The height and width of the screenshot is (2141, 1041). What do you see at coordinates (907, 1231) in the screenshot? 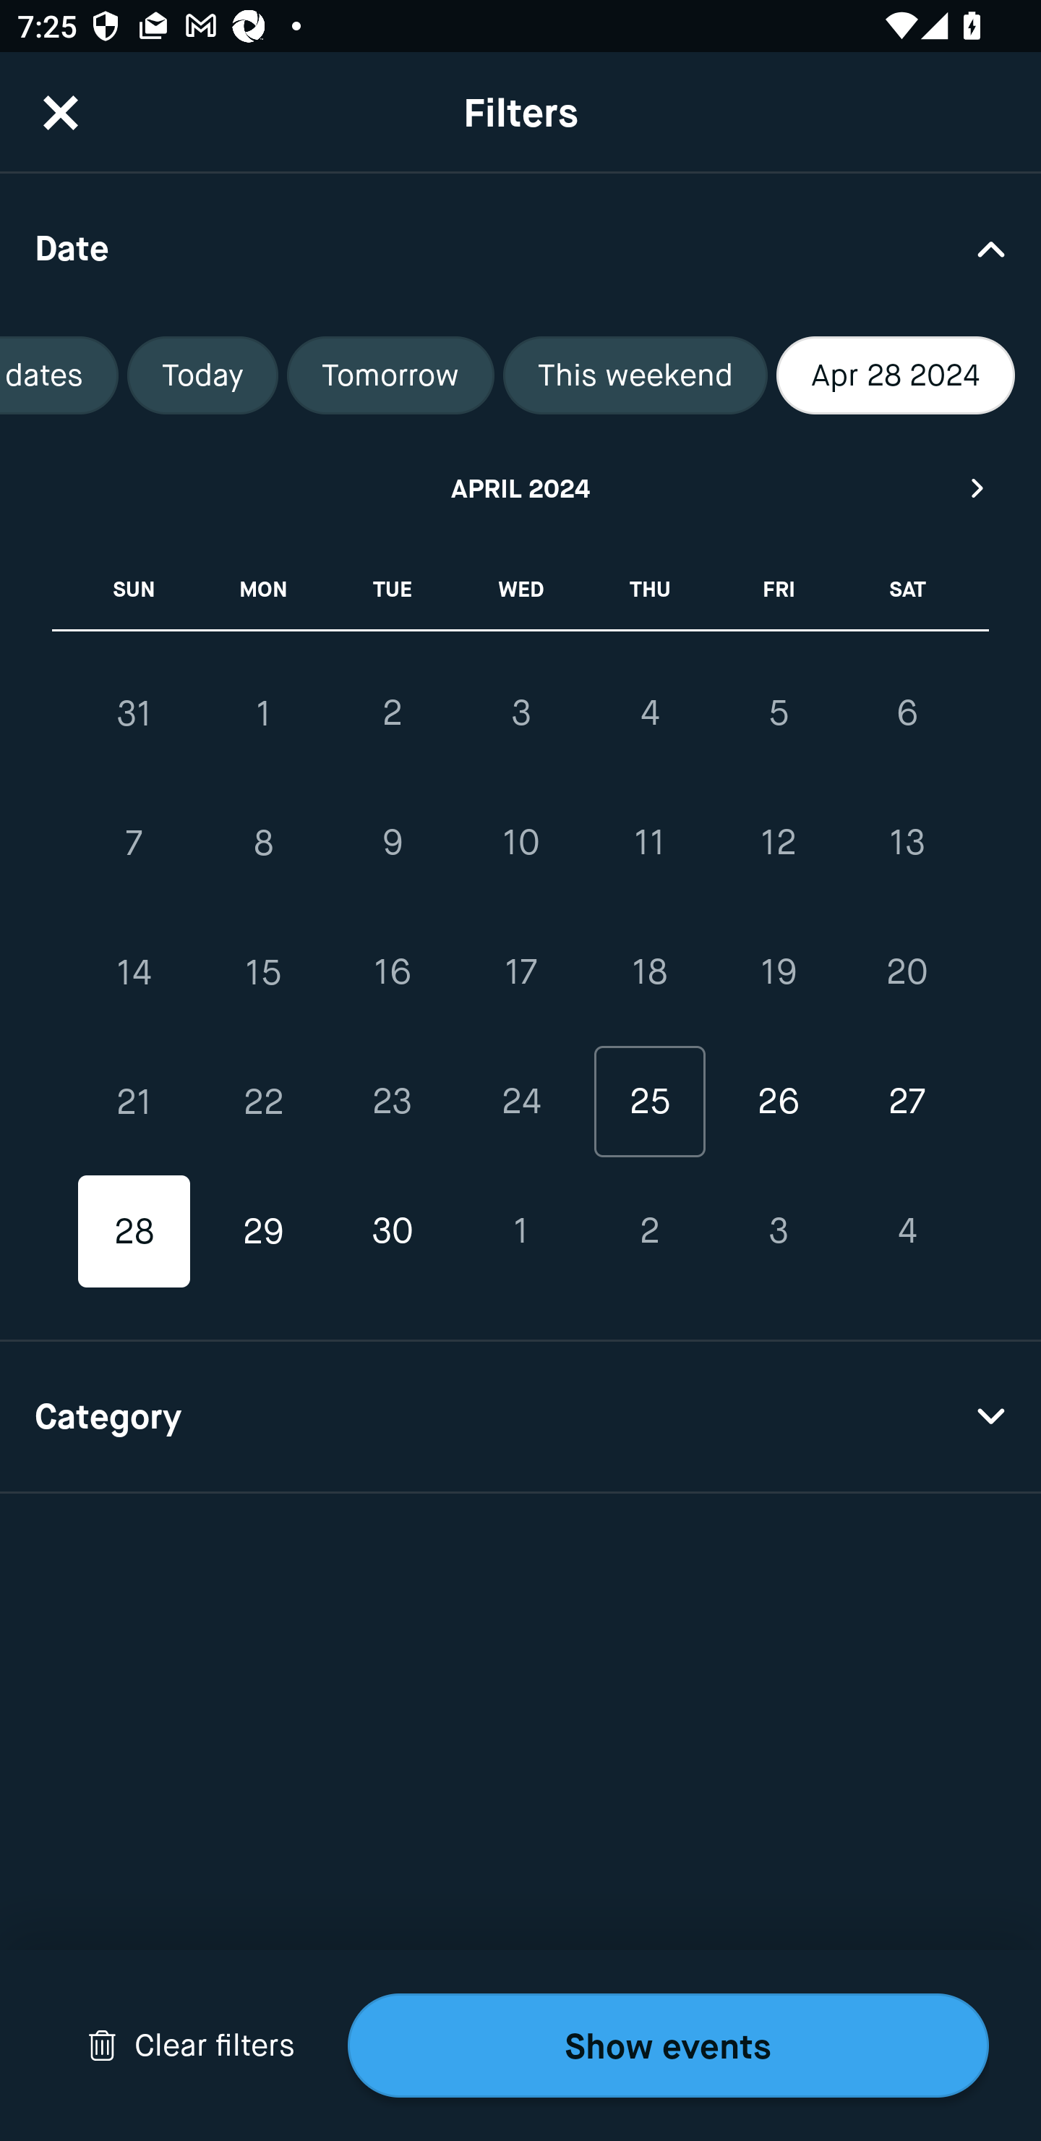
I see `4` at bounding box center [907, 1231].